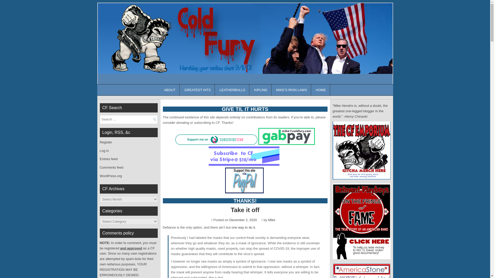 Image resolution: width=494 pixels, height=278 pixels. Describe the element at coordinates (129, 119) in the screenshot. I see `Type and hit enter` at that location.